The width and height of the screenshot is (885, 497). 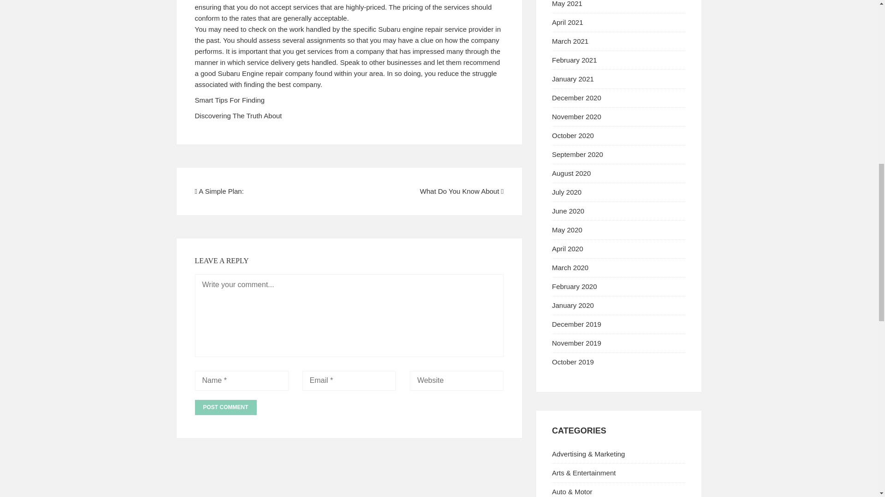 I want to click on January 2021, so click(x=573, y=79).